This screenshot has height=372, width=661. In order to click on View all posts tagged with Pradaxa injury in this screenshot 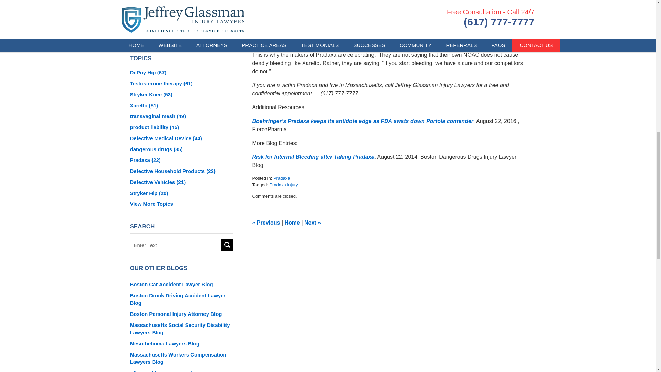, I will do `click(283, 185)`.